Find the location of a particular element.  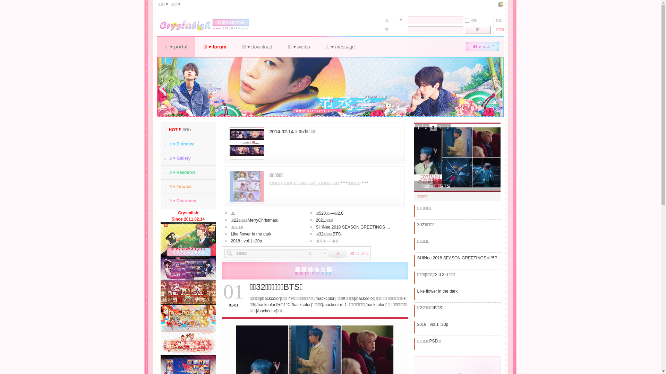

Like flower in the dark is located at coordinates (266, 234).